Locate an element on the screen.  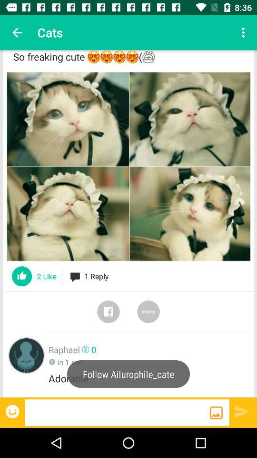
select the icon to the right of cats item is located at coordinates (245, 32).